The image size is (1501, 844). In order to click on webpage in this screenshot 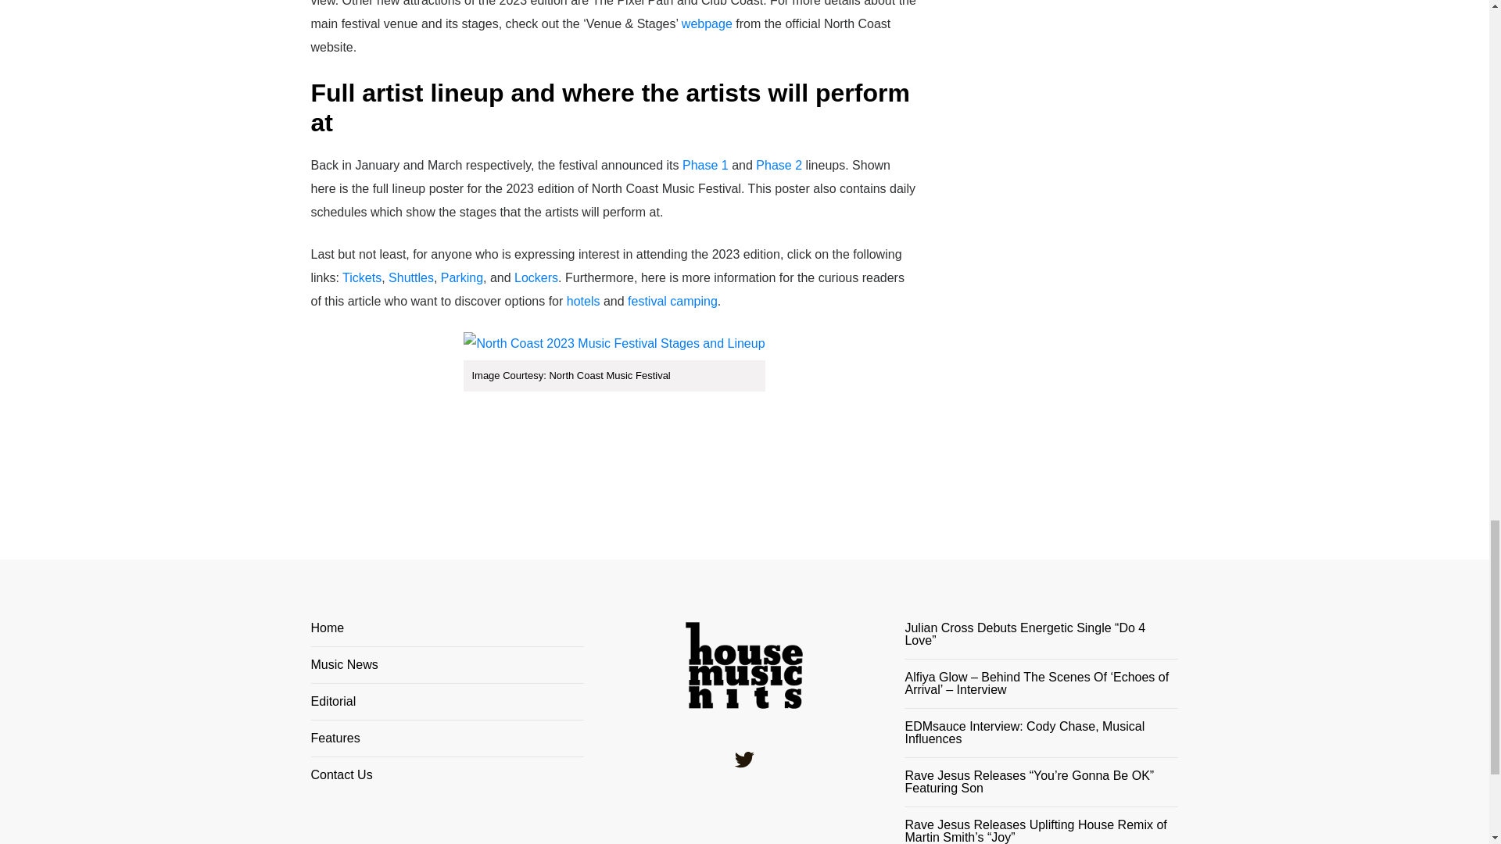, I will do `click(707, 23)`.